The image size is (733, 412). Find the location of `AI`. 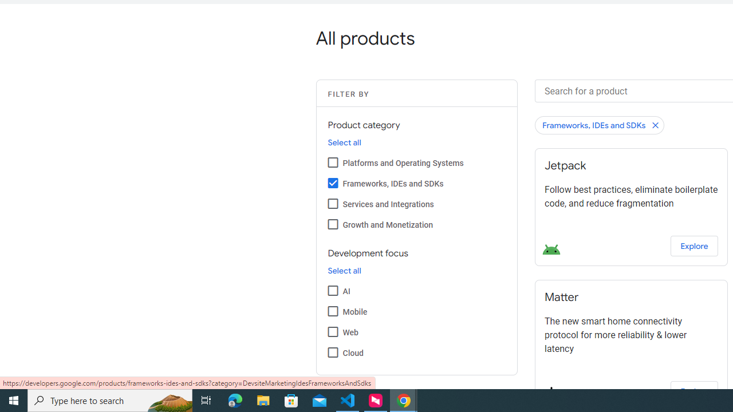

AI is located at coordinates (333, 290).